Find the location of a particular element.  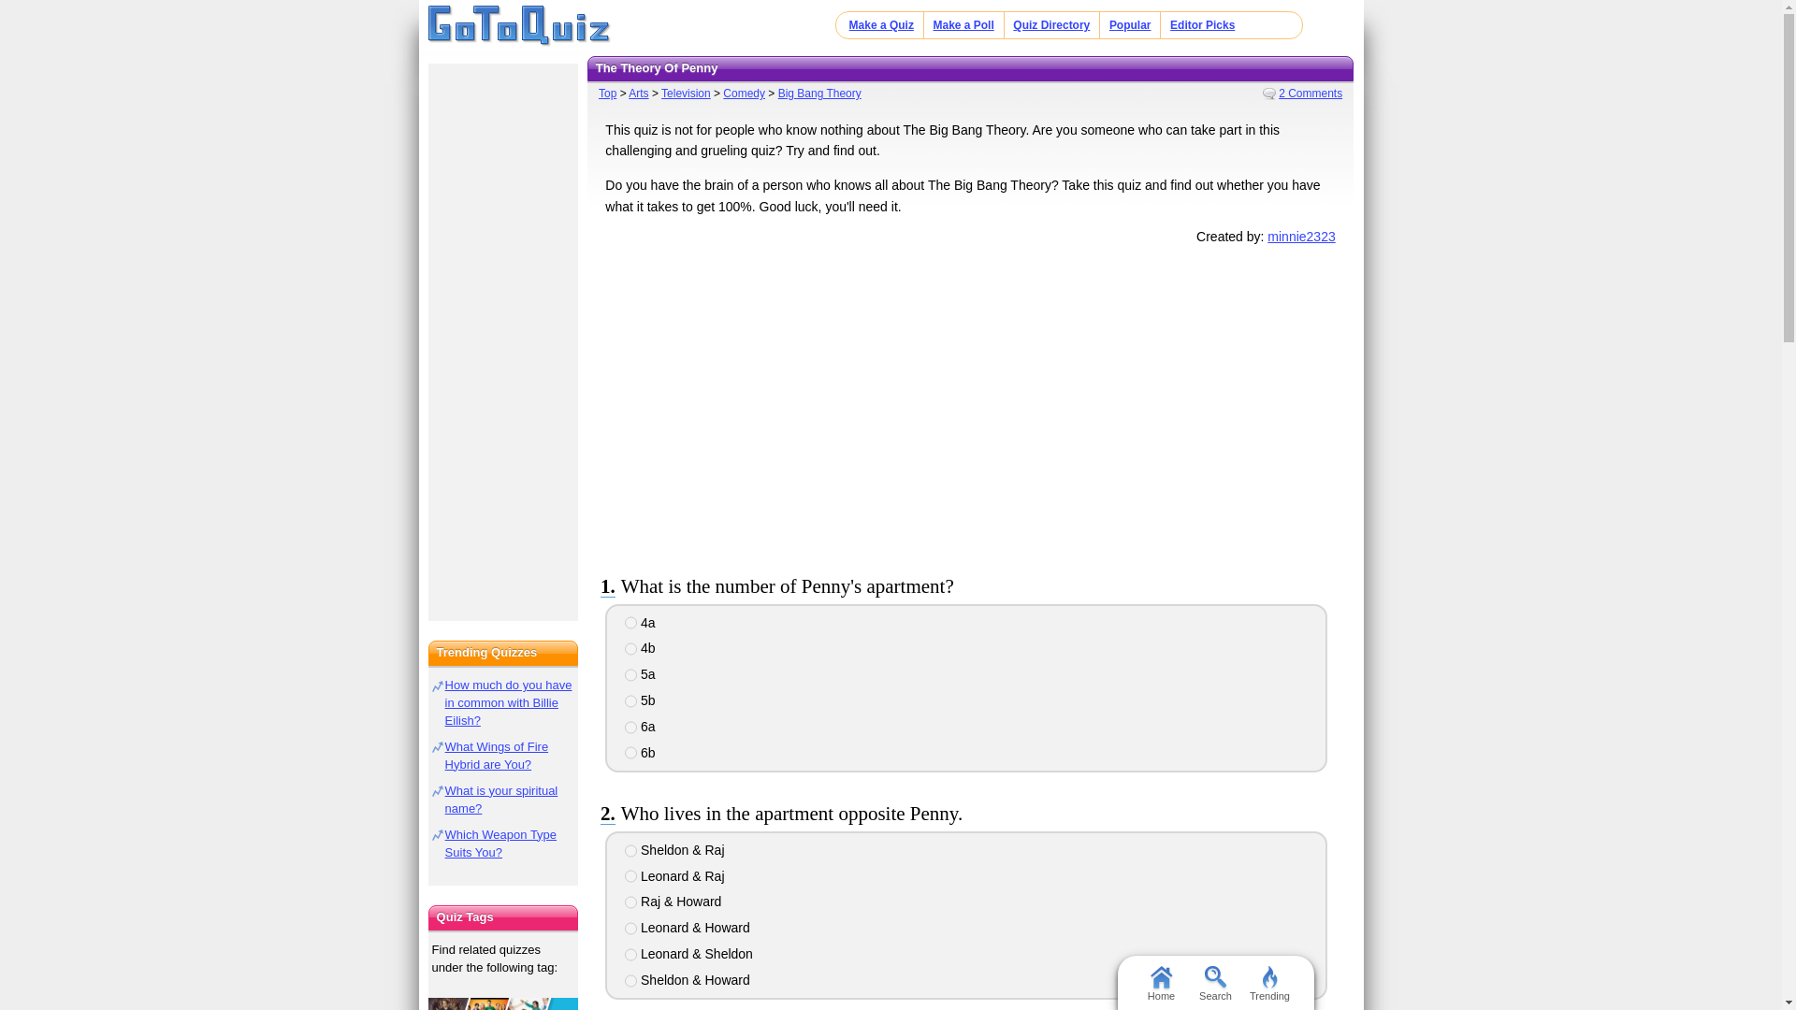

Home is located at coordinates (519, 26).